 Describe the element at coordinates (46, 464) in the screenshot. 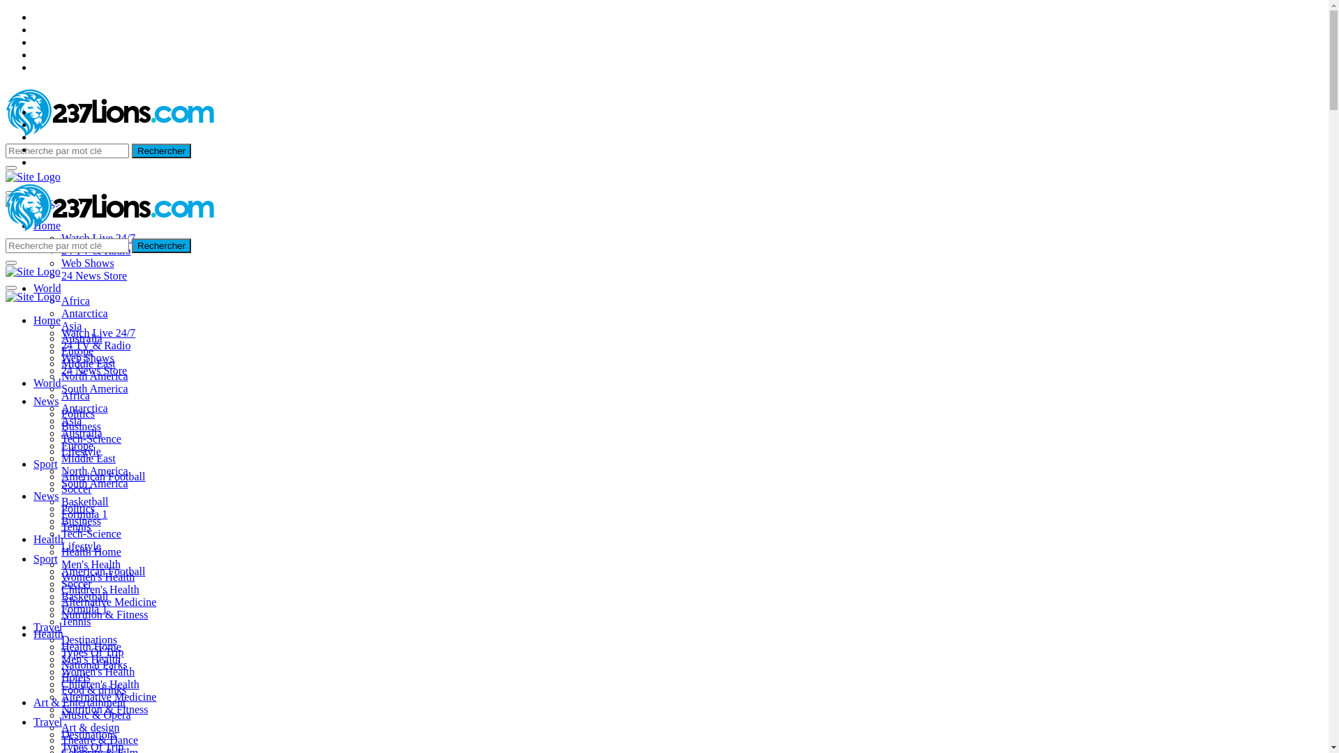

I see `Sport` at that location.